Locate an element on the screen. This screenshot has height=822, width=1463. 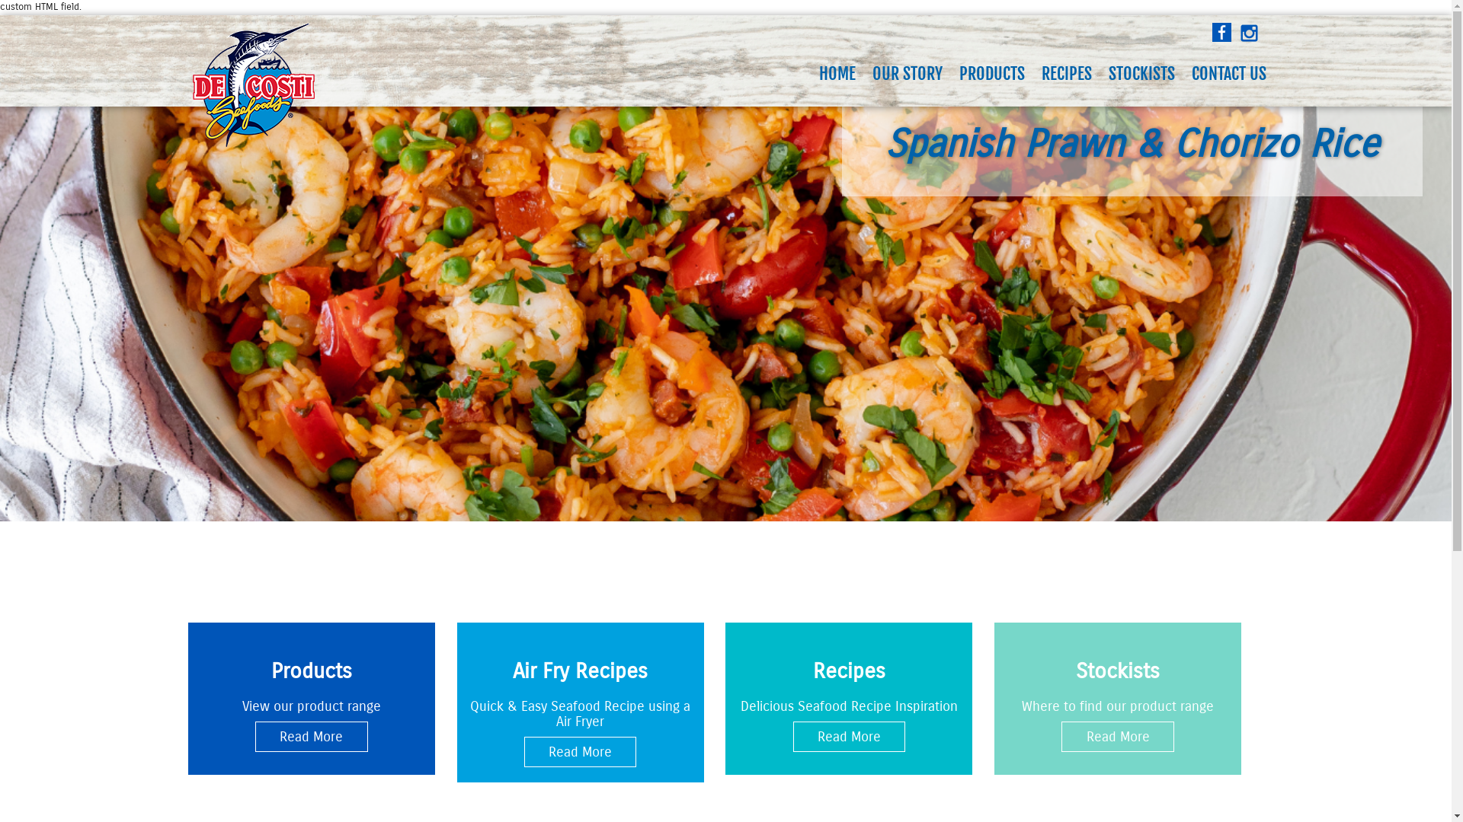
Recipes
Delicious Seafood Recipe Inspiration
Read More is located at coordinates (849, 699).